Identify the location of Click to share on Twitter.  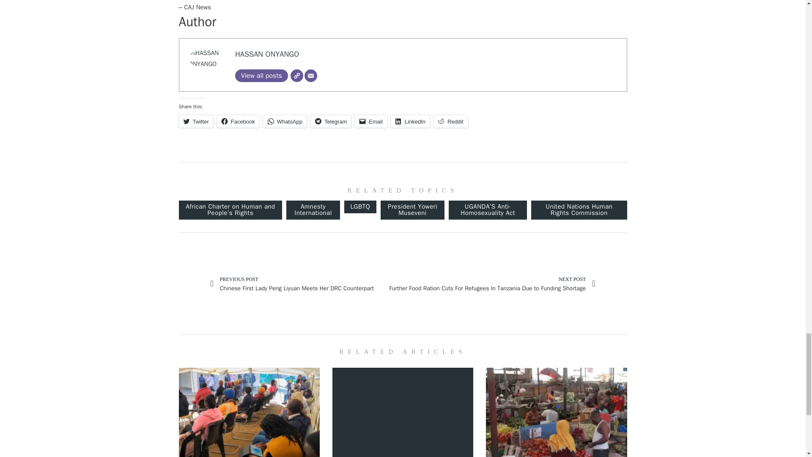
(195, 121).